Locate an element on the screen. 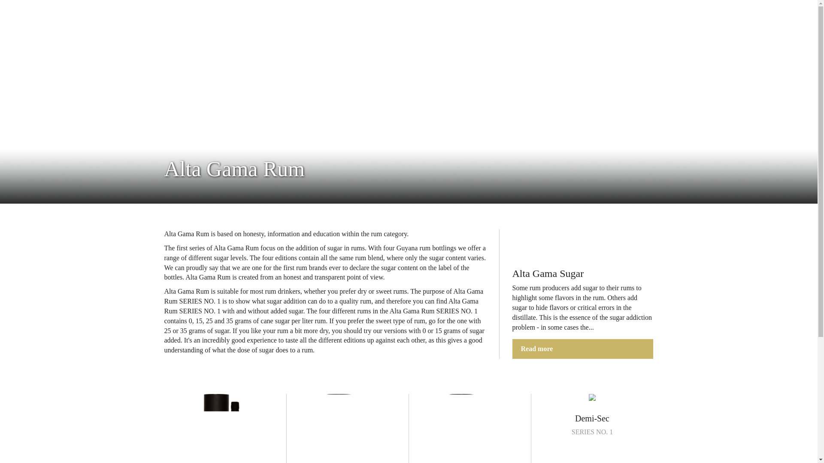 The width and height of the screenshot is (824, 463). CONTACT is located at coordinates (199, 47).